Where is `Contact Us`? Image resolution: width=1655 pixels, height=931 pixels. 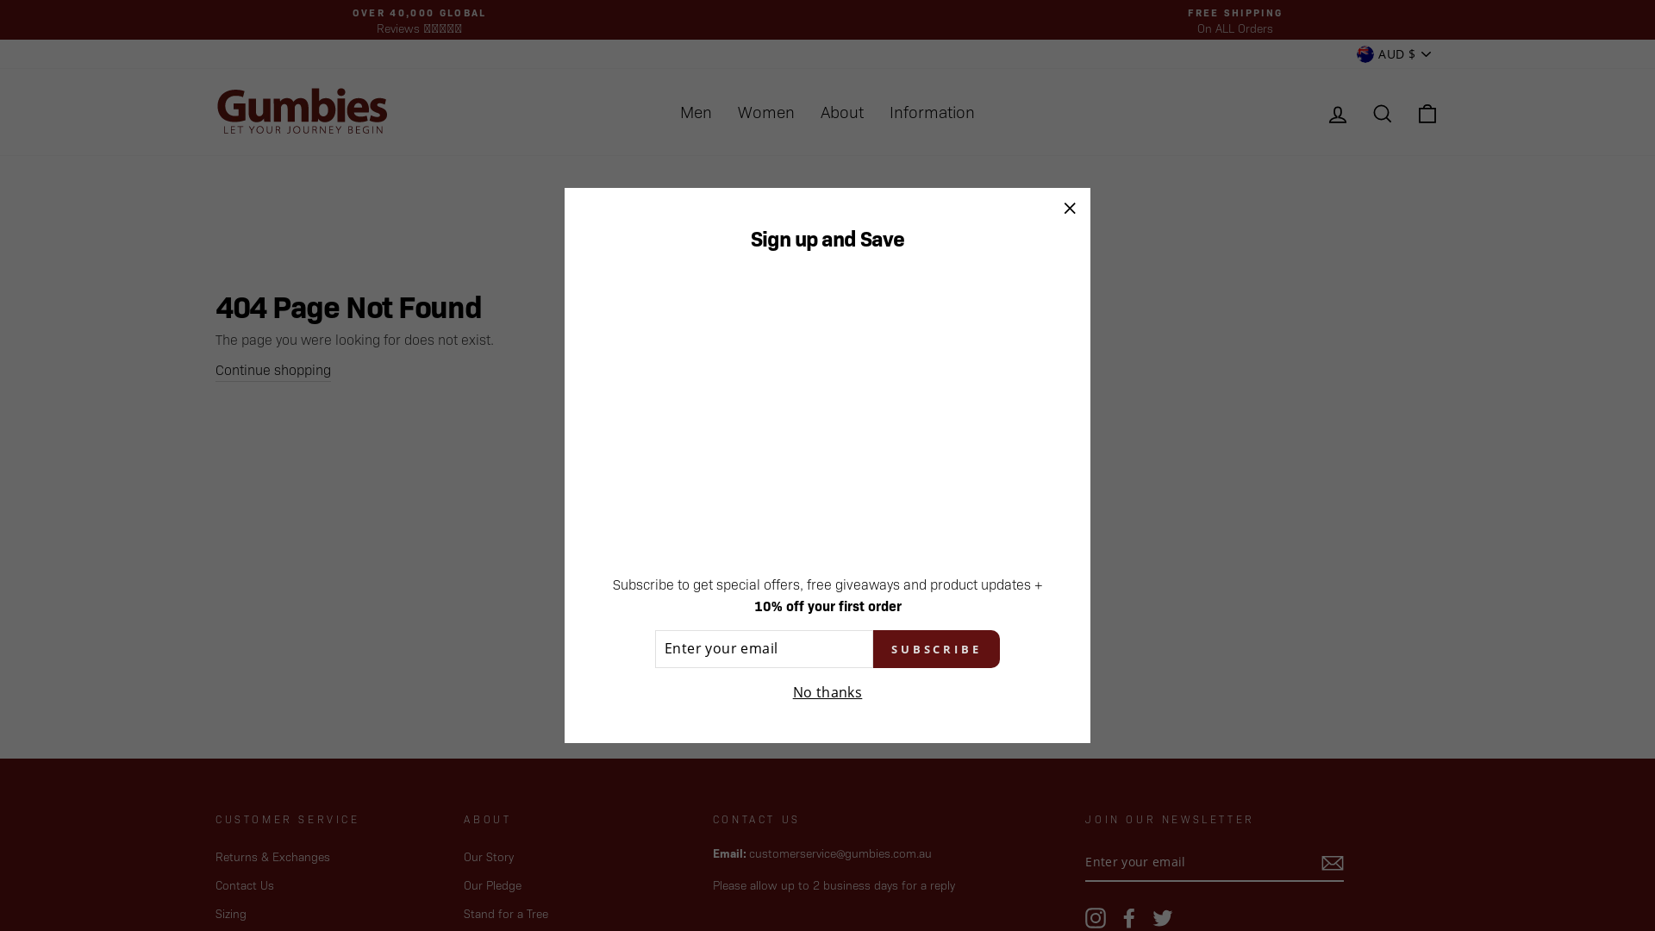
Contact Us is located at coordinates (245, 885).